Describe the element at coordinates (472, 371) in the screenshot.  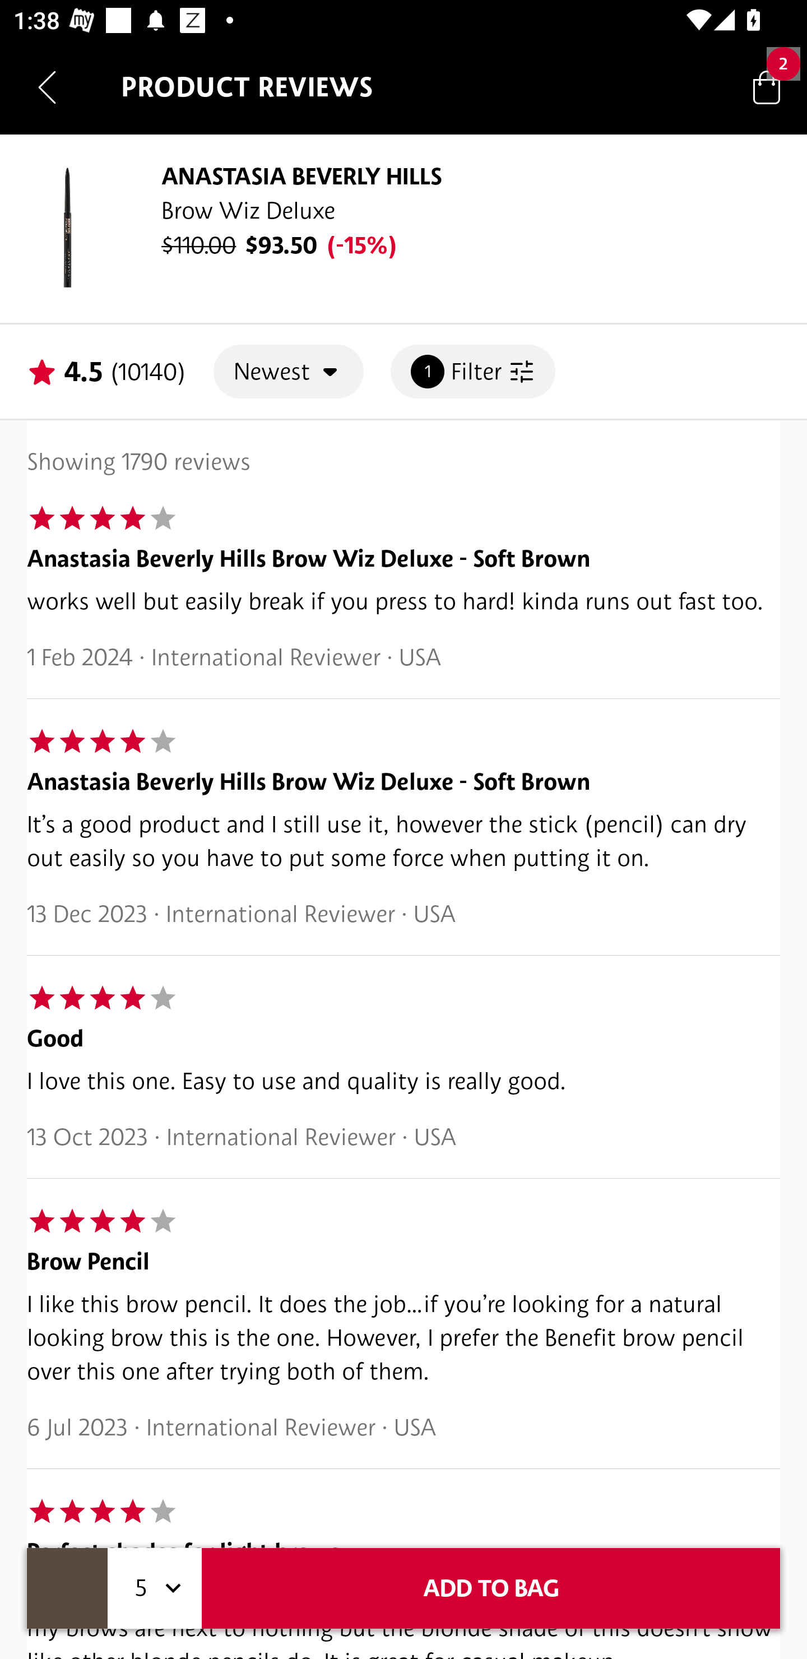
I see `1 Filter` at that location.